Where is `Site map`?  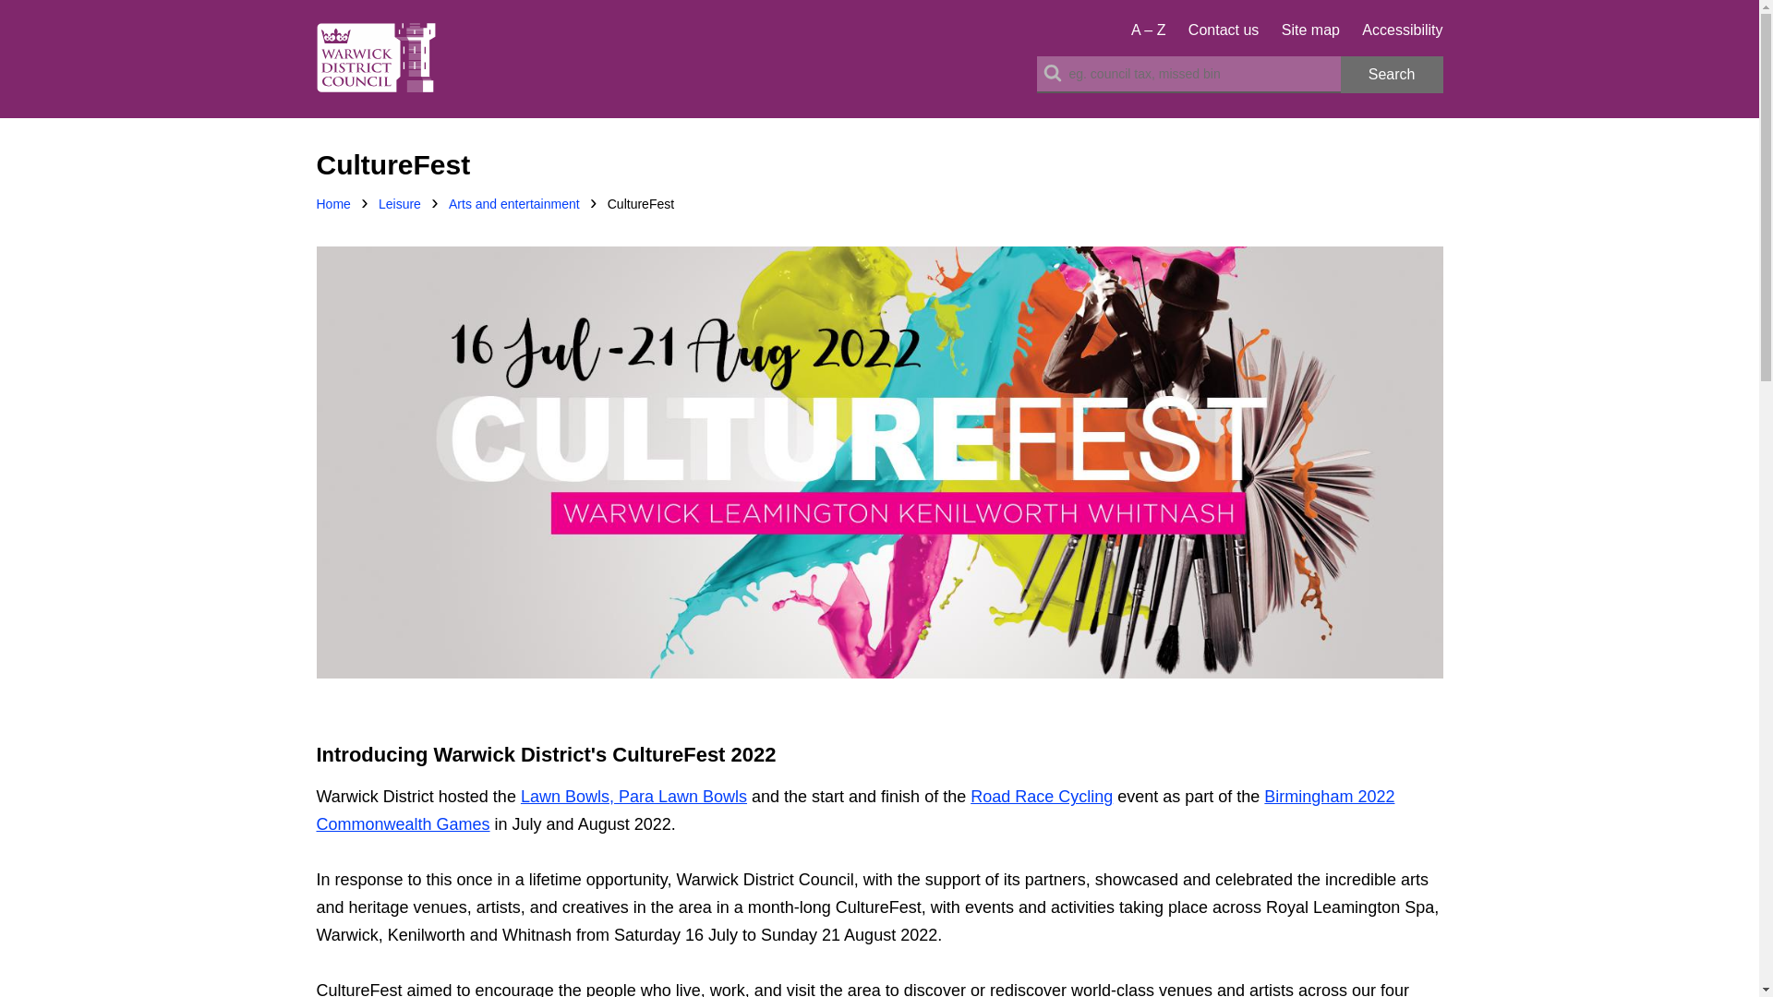 Site map is located at coordinates (1311, 30).